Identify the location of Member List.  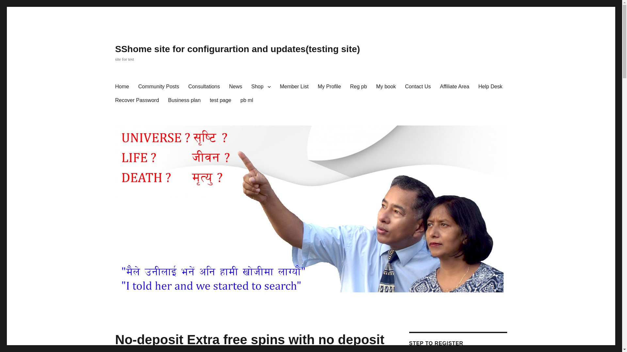
(294, 87).